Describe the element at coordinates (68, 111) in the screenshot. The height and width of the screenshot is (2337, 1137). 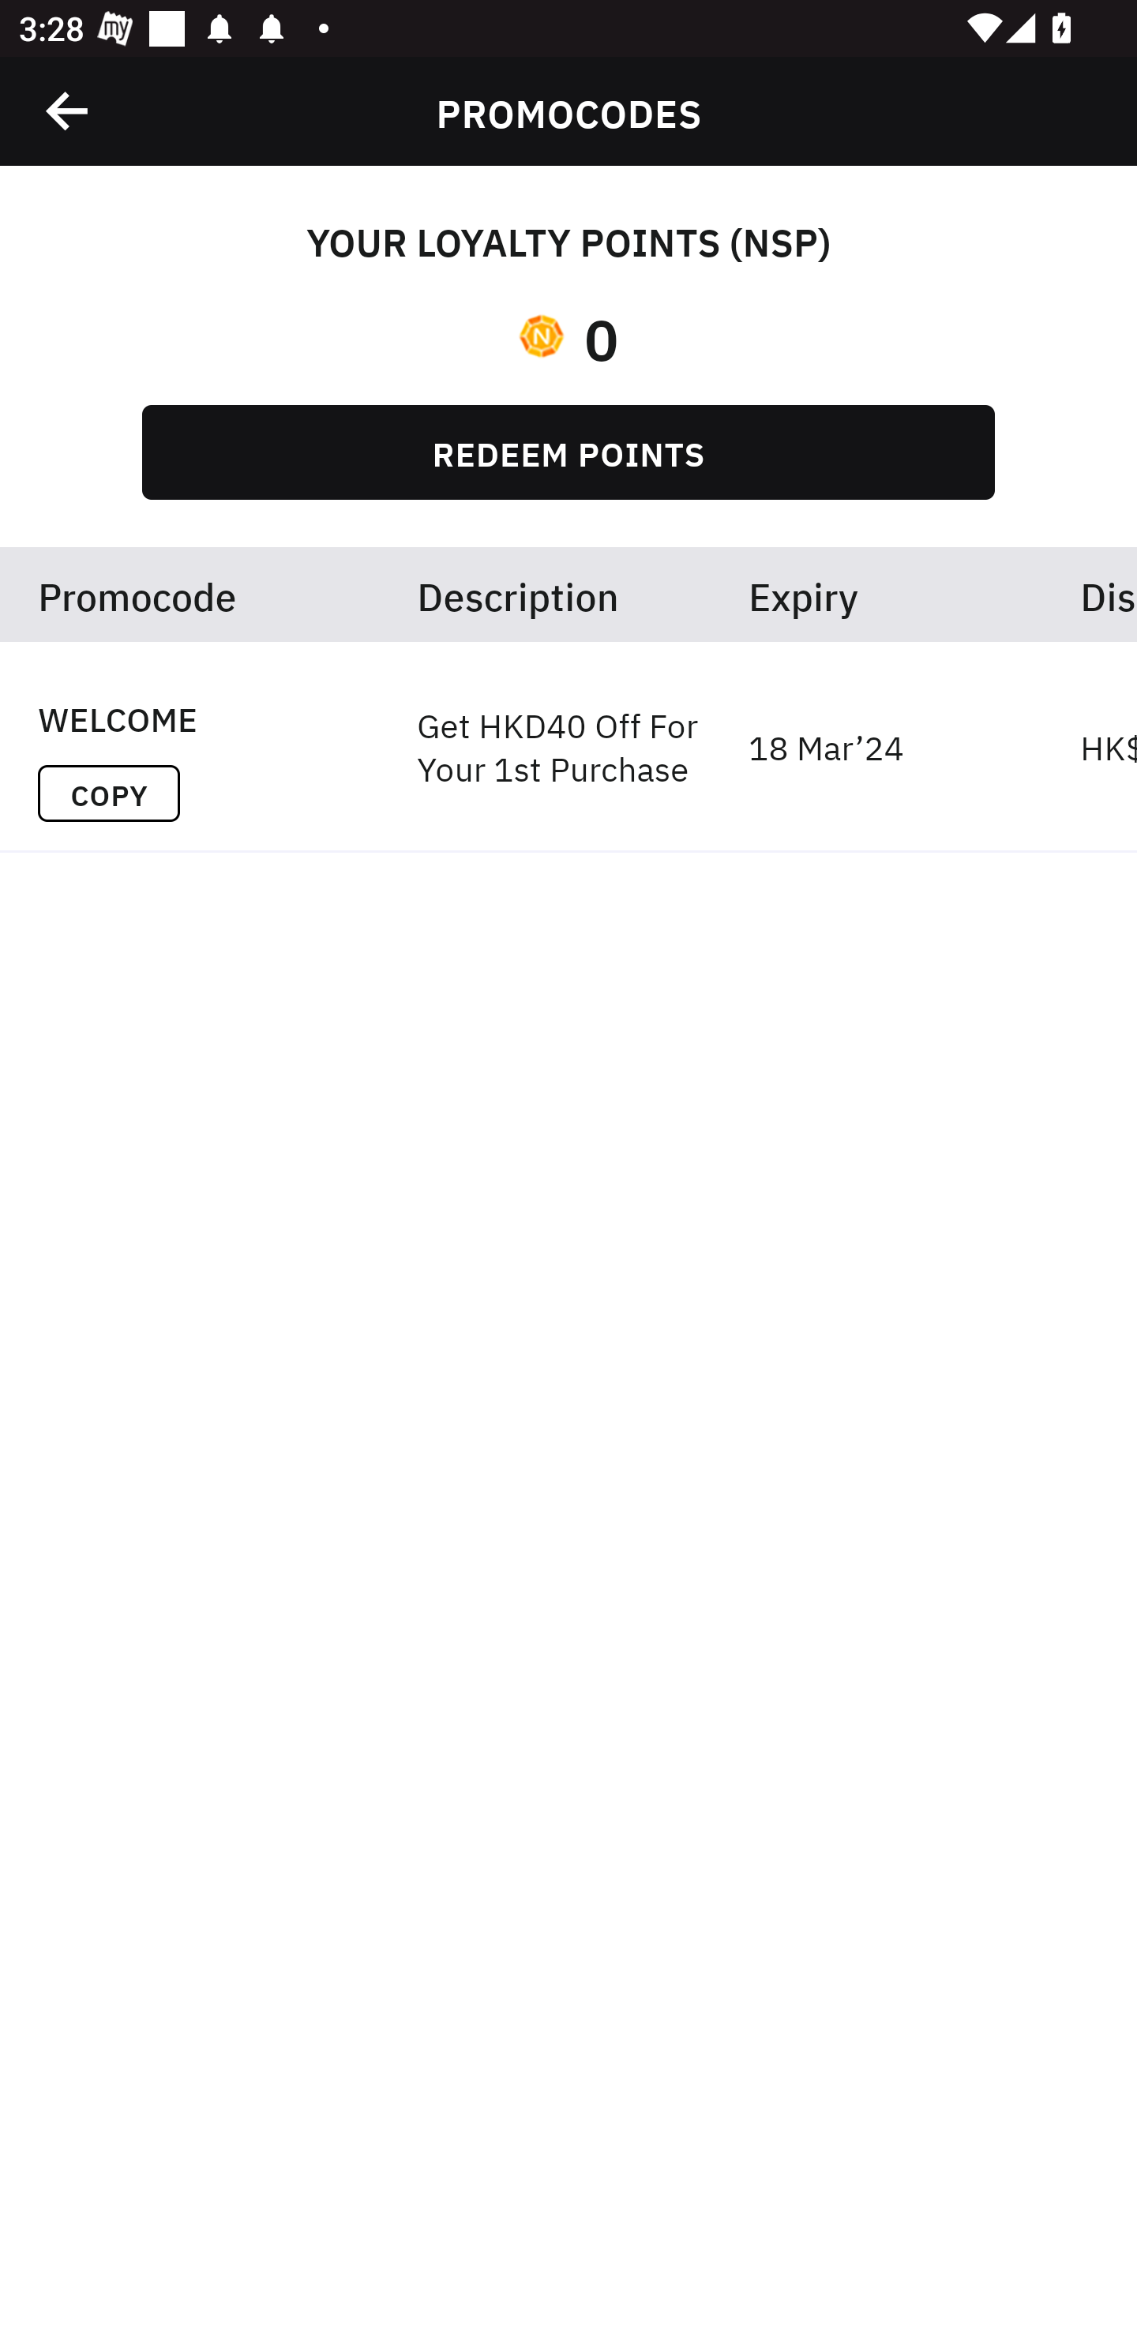
I see `` at that location.